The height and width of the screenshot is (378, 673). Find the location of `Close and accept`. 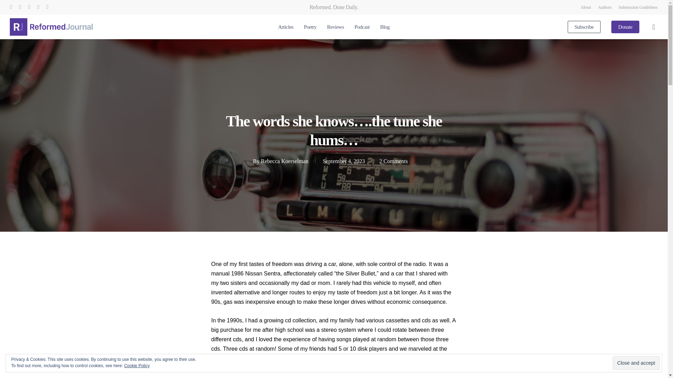

Close and accept is located at coordinates (636, 363).